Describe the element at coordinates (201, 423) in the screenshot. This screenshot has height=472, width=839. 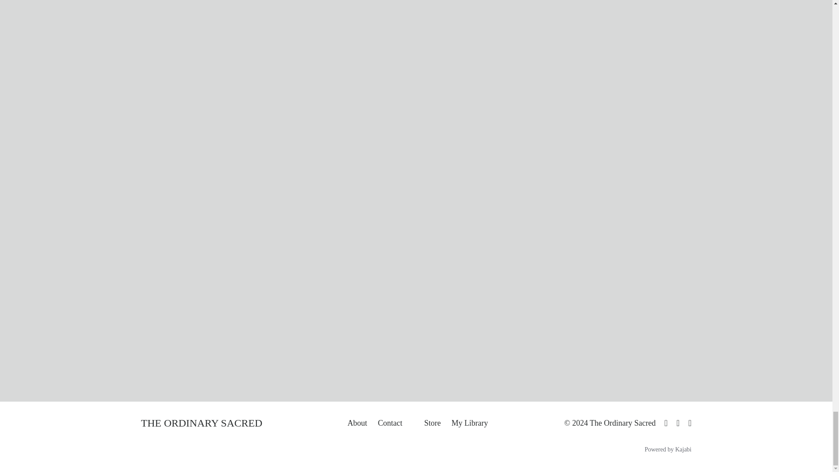
I see `THE ORDINARY SACRED` at that location.